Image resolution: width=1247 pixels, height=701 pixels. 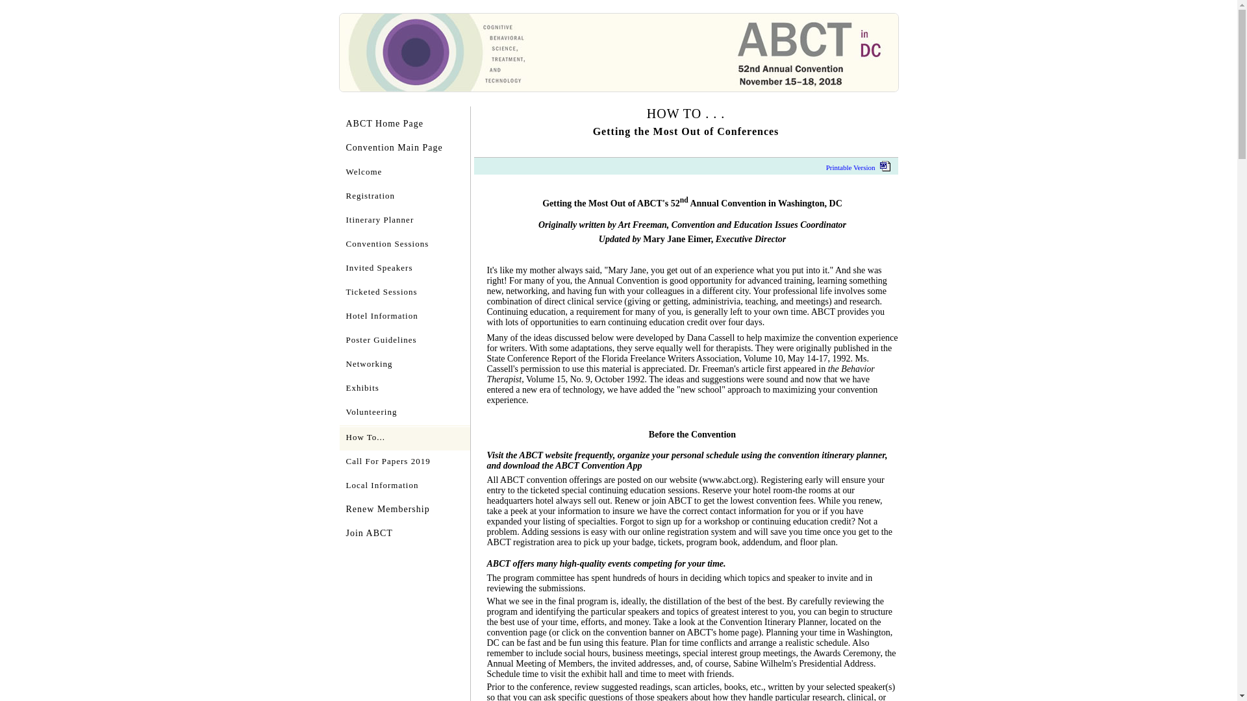 I want to click on Ticketed Sessions, so click(x=404, y=293).